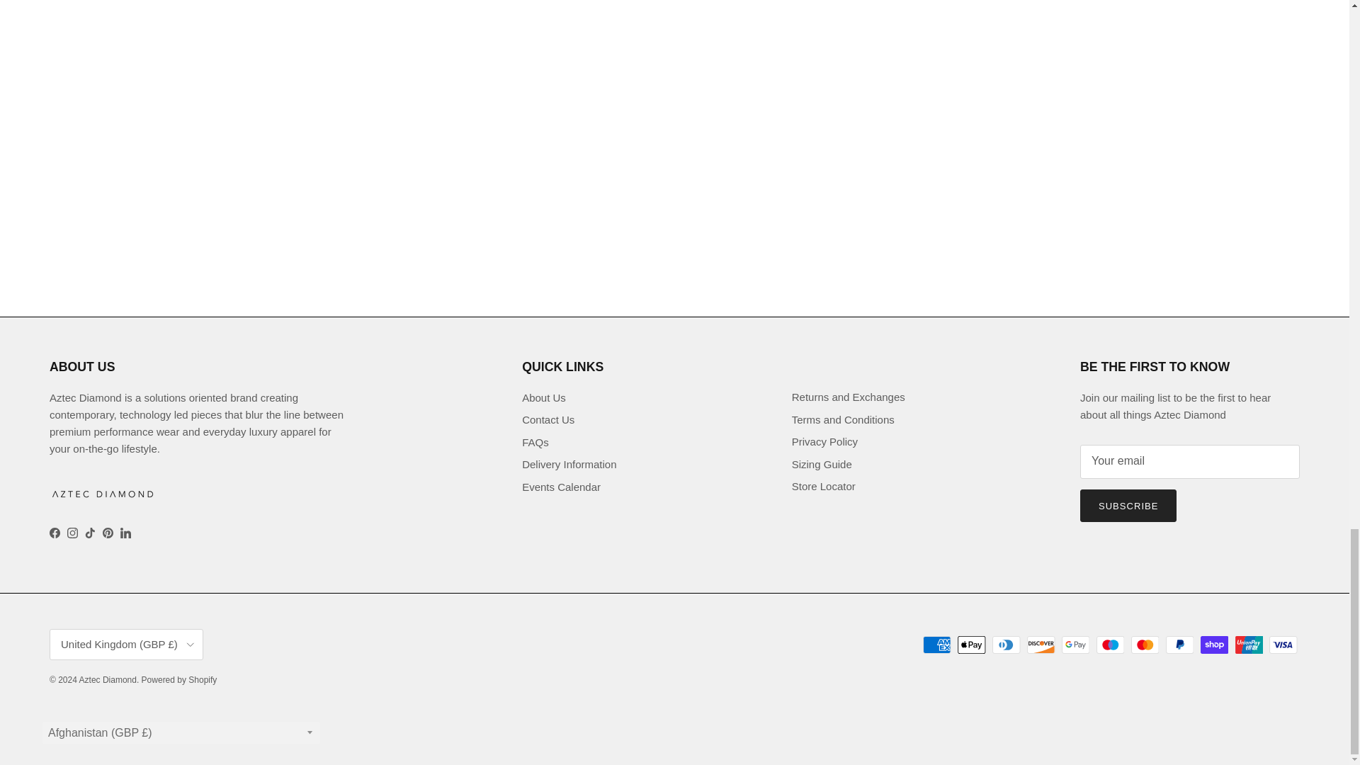 This screenshot has width=1360, height=765. I want to click on Aztec Diamond on Pinterest, so click(108, 533).